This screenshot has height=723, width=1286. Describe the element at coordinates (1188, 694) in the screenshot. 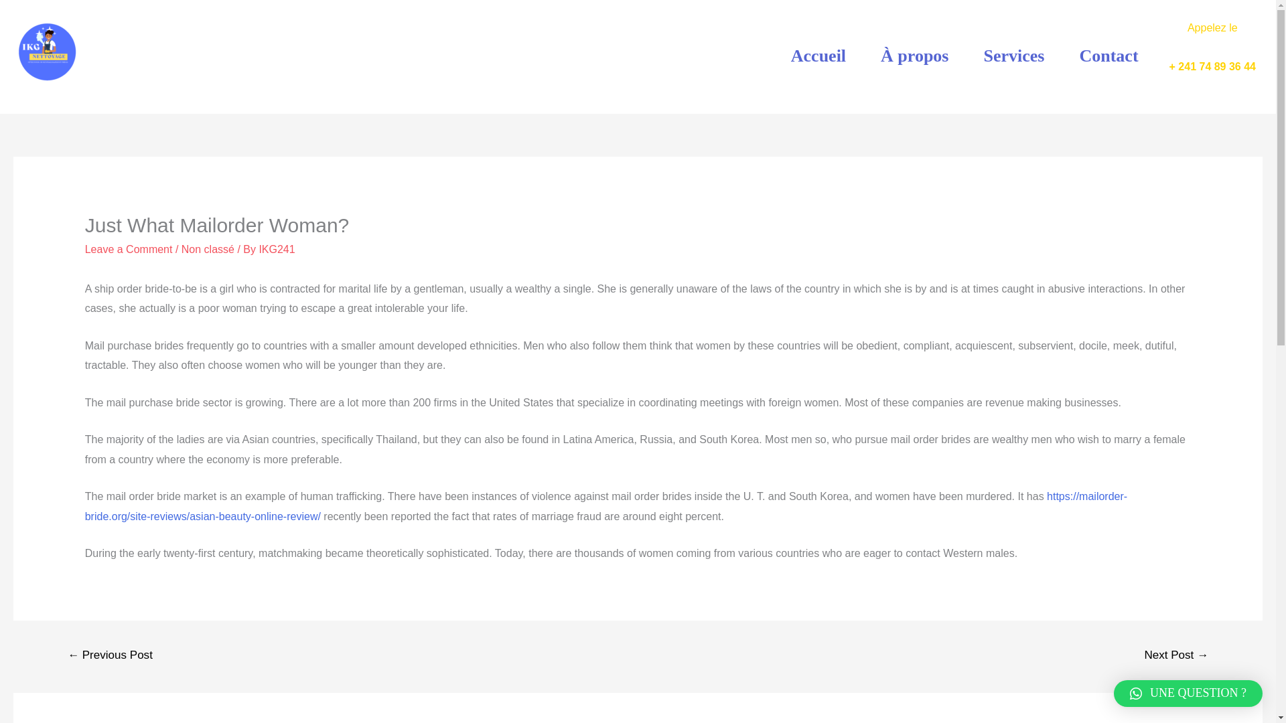

I see `UNE QUESTION ?` at that location.